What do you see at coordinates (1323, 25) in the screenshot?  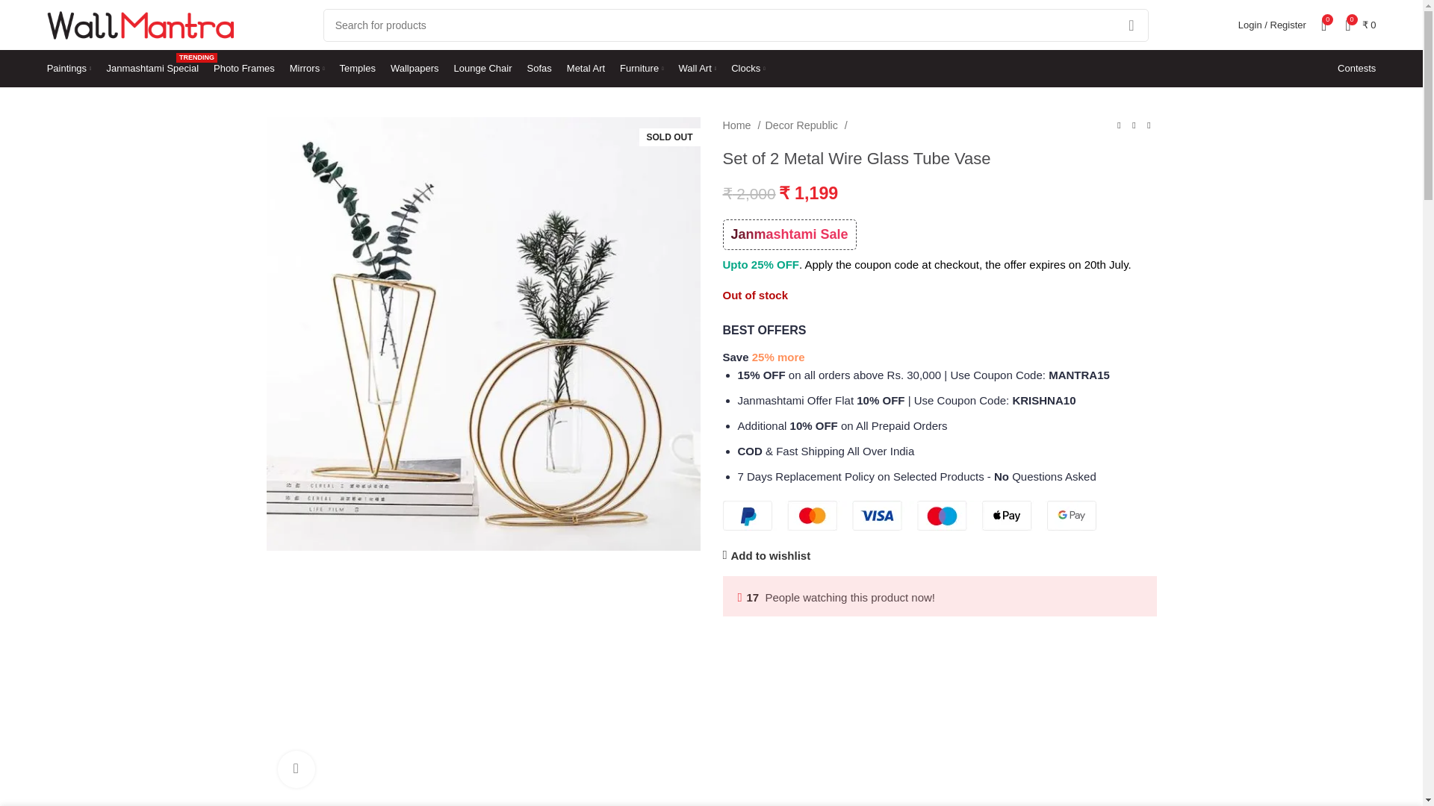 I see `Search for products` at bounding box center [1323, 25].